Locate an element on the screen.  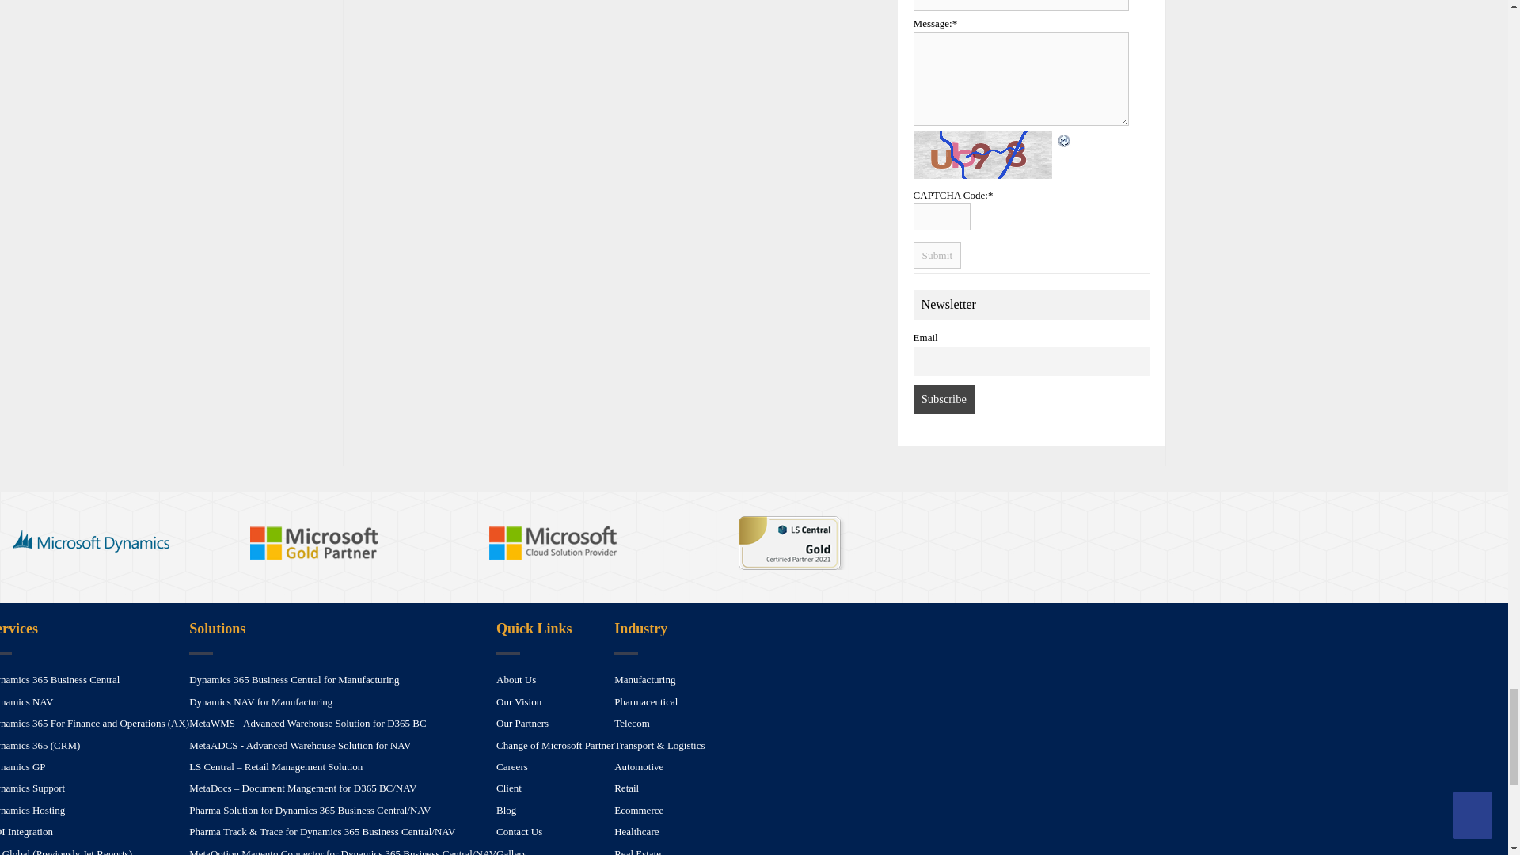
A new NAV for a new era is located at coordinates (27, 701).